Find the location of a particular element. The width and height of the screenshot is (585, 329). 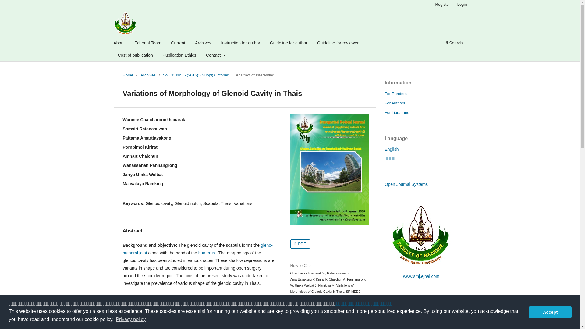

Instruction for author is located at coordinates (240, 44).